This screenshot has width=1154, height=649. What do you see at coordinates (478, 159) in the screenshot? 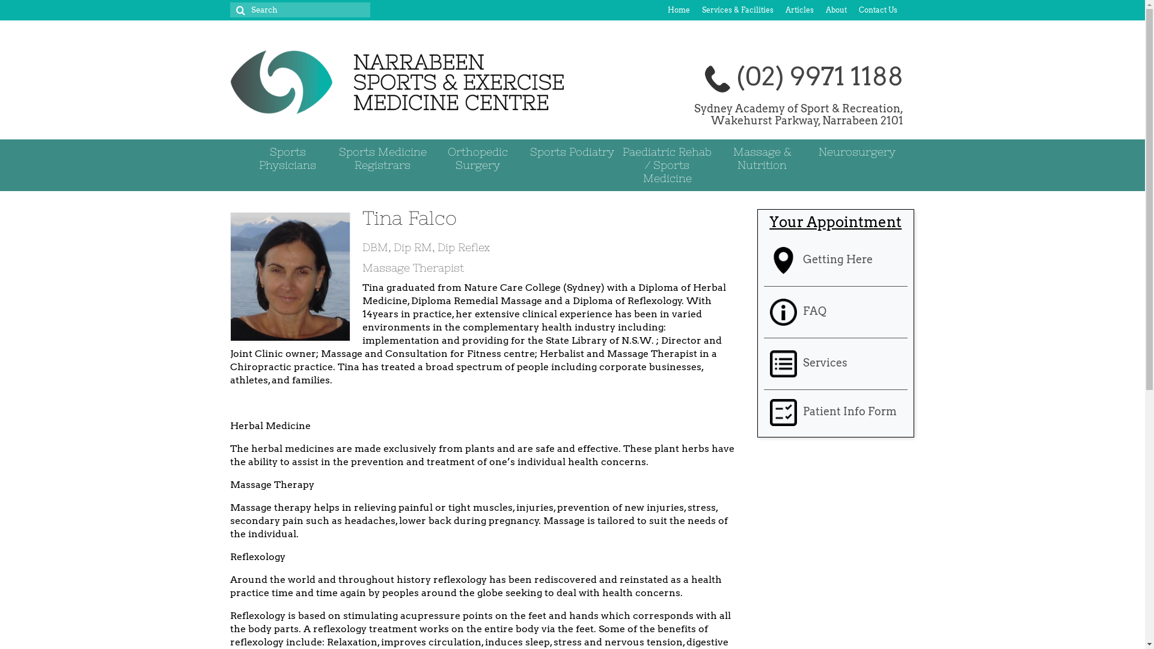
I see `Orthopedic Surgery` at bounding box center [478, 159].